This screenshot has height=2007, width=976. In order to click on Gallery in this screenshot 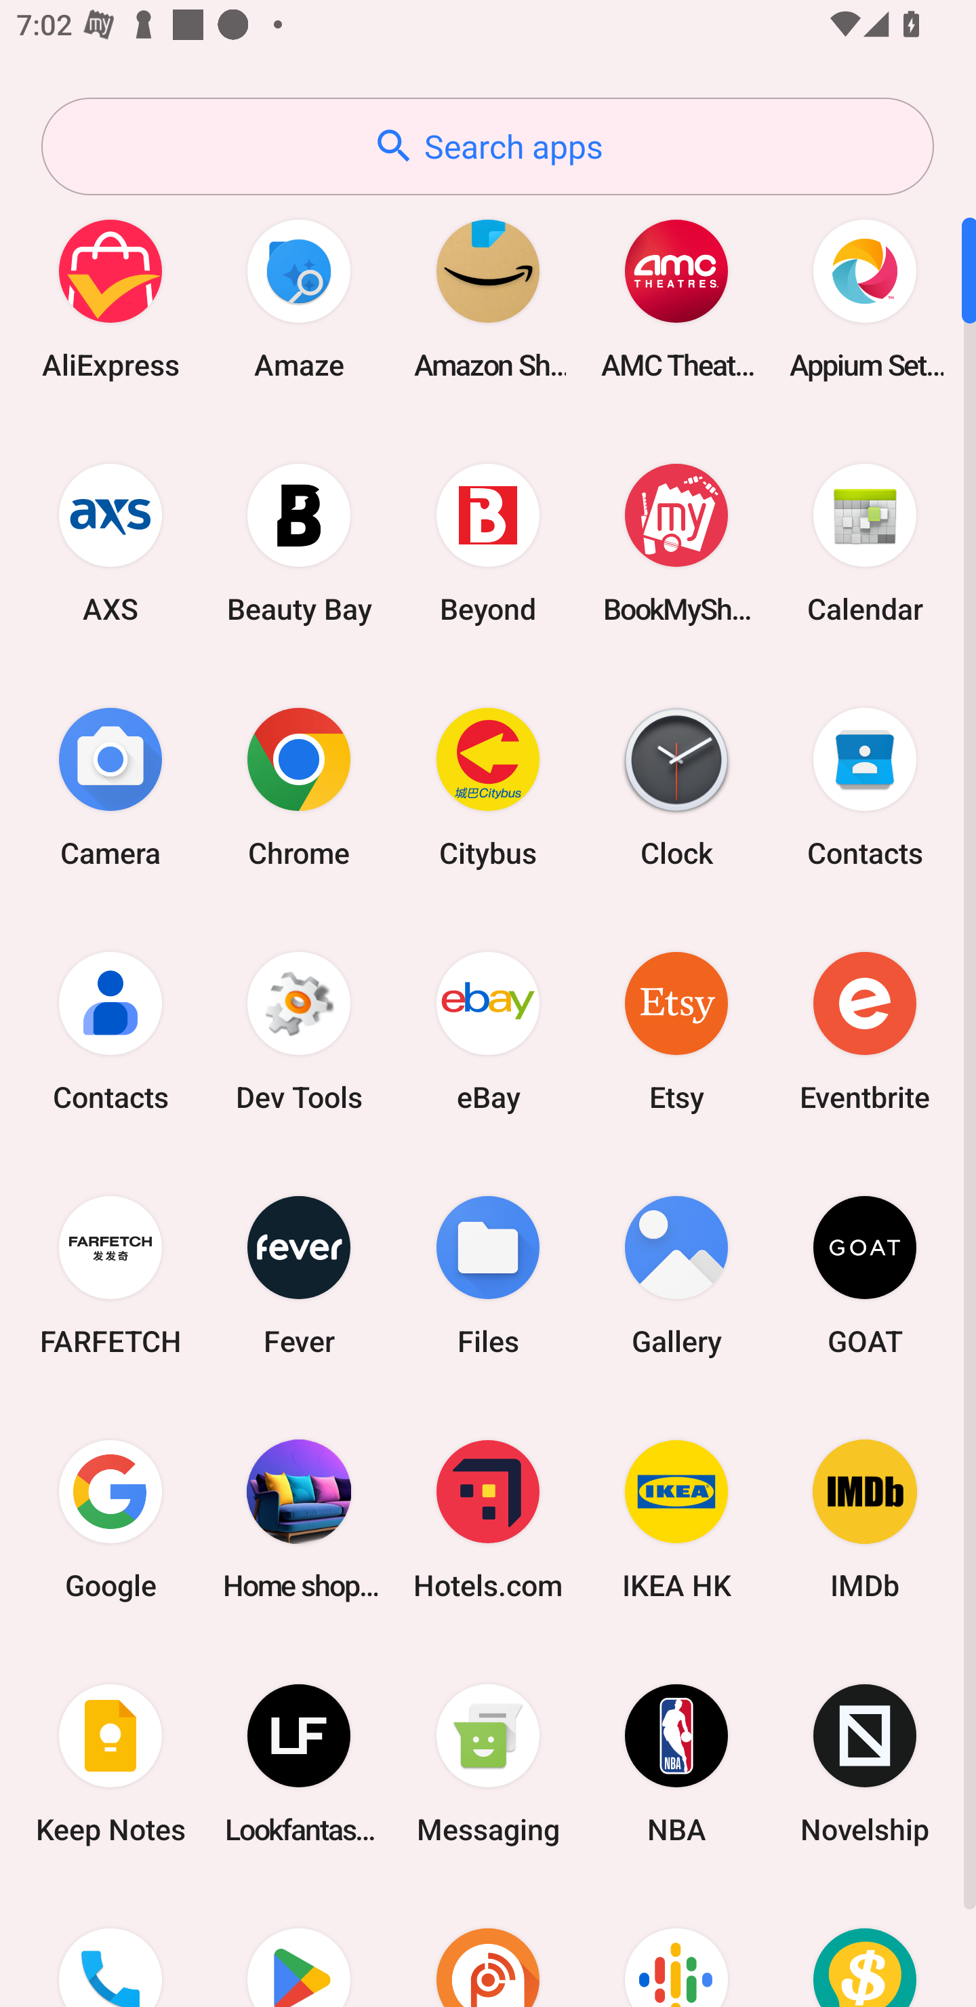, I will do `click(676, 1275)`.